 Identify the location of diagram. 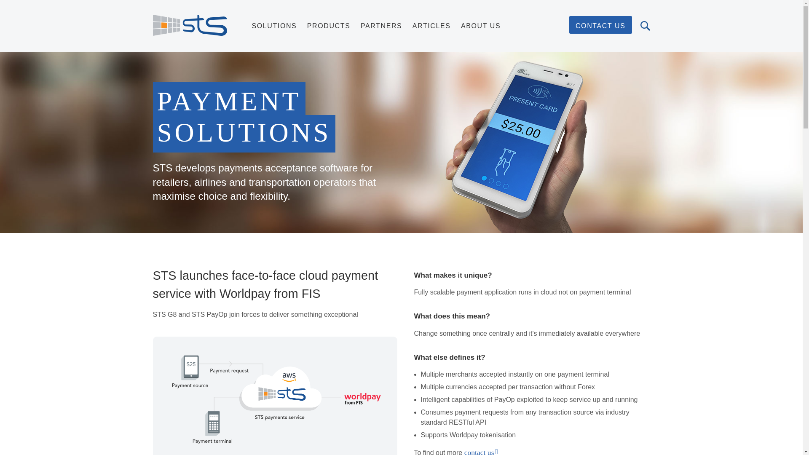
(275, 396).